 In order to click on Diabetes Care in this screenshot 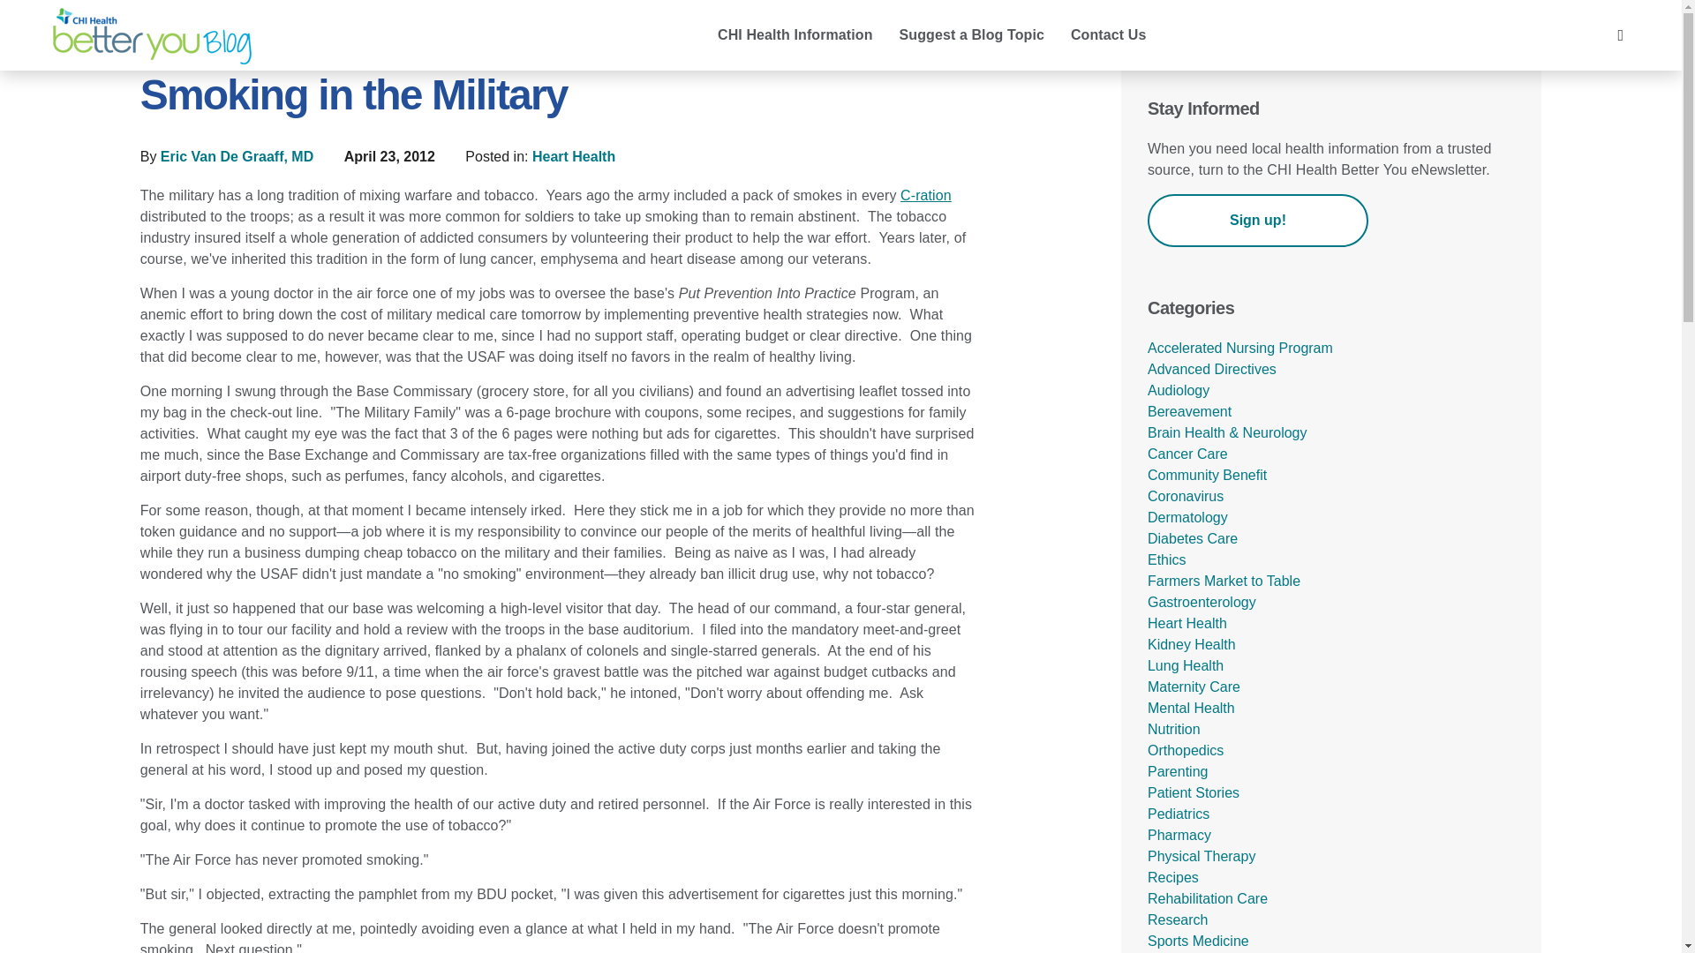, I will do `click(1192, 538)`.